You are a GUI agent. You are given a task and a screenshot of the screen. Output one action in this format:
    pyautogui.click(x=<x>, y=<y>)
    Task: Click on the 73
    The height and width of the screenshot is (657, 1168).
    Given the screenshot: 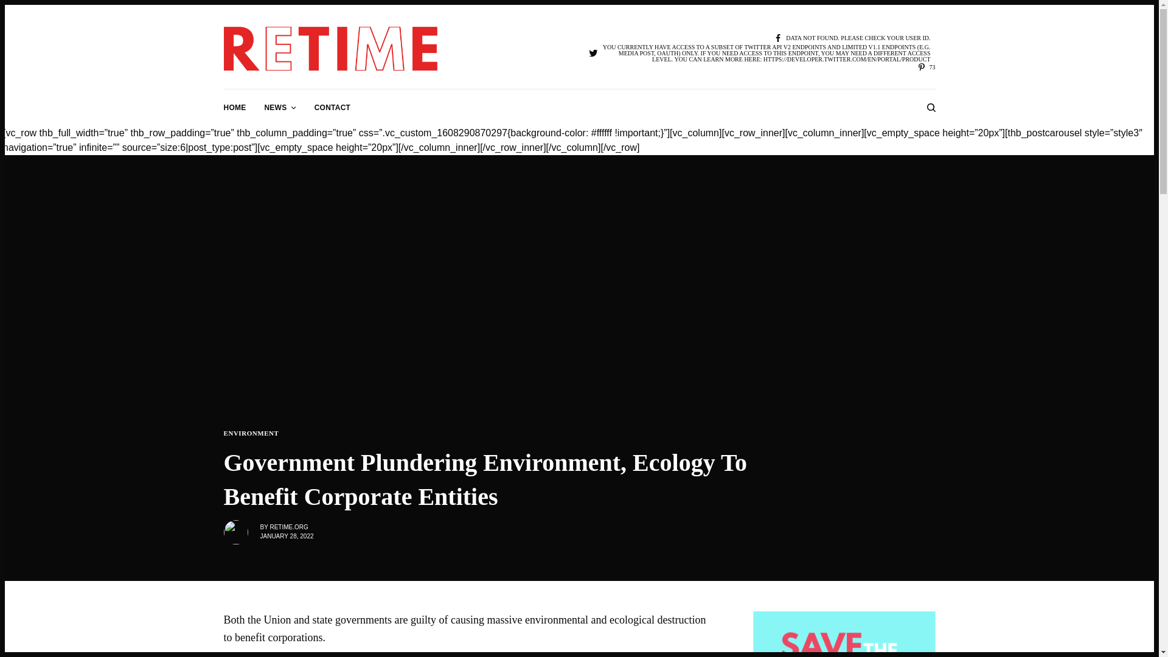 What is the action you would take?
    pyautogui.click(x=926, y=67)
    